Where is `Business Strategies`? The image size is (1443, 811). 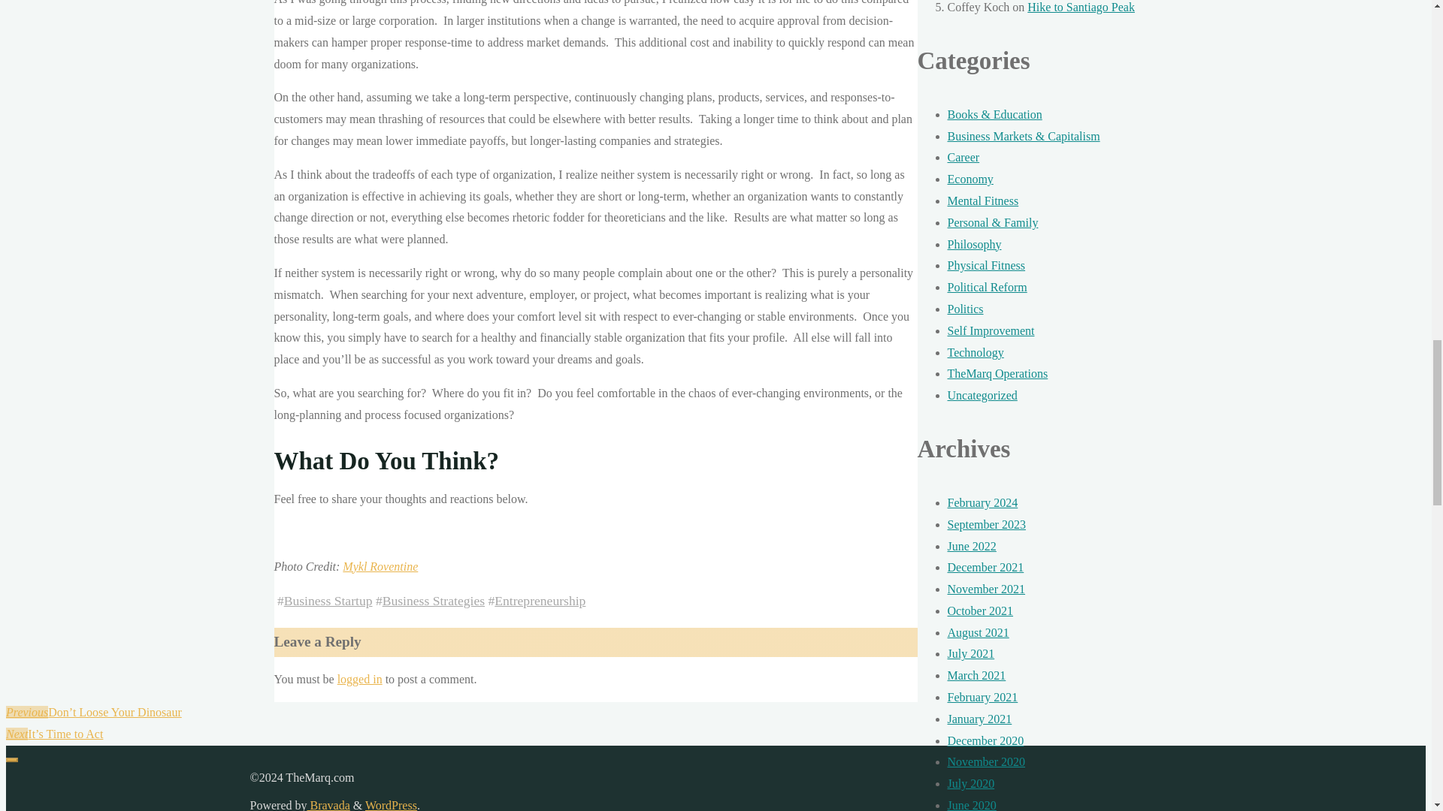
Business Strategies is located at coordinates (433, 601).